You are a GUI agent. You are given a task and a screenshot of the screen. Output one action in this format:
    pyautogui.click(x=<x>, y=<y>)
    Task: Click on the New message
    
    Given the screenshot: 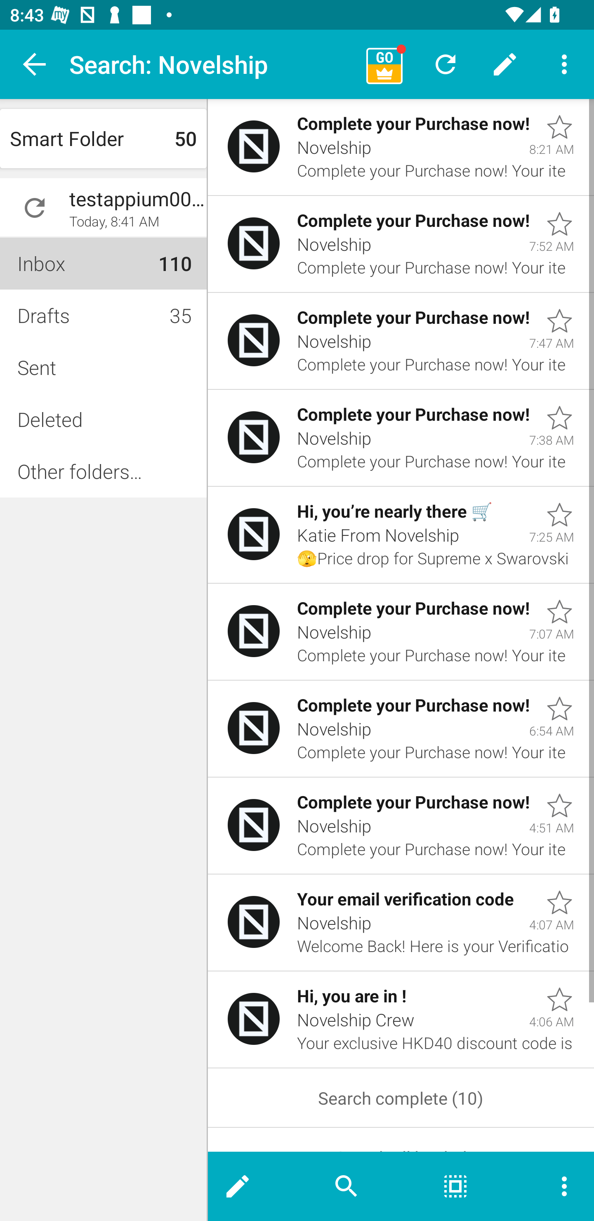 What is the action you would take?
    pyautogui.click(x=505, y=64)
    